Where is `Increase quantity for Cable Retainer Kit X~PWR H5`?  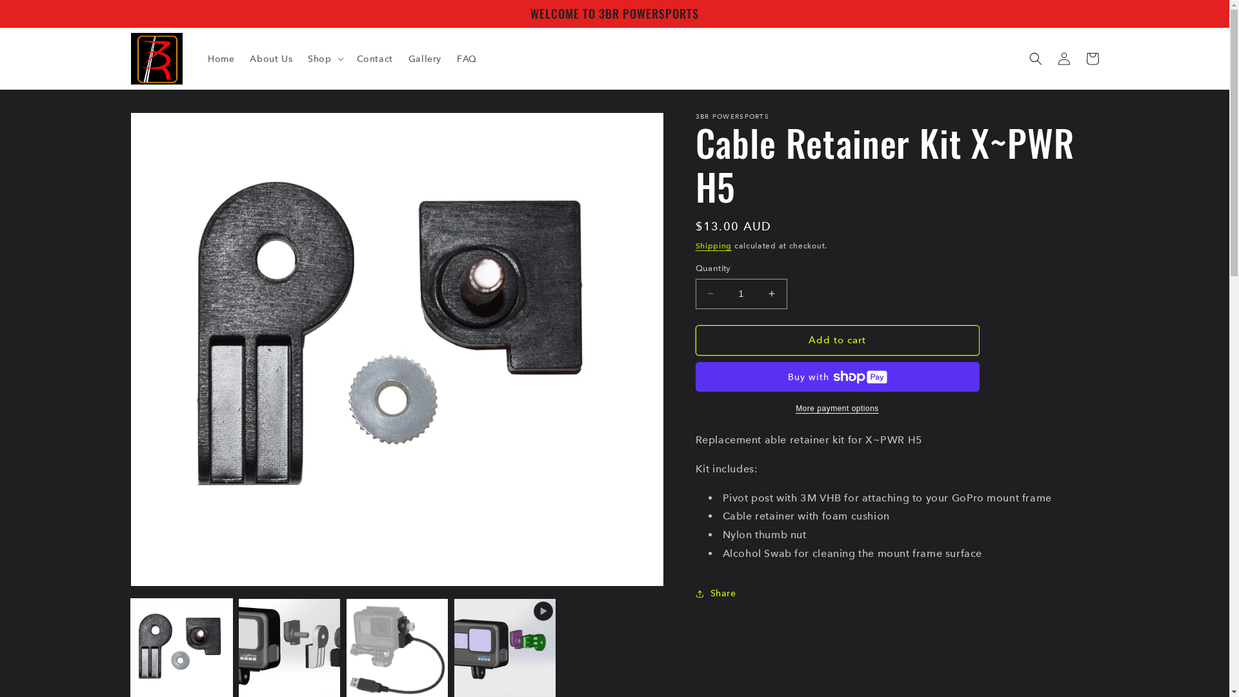
Increase quantity for Cable Retainer Kit X~PWR H5 is located at coordinates (772, 294).